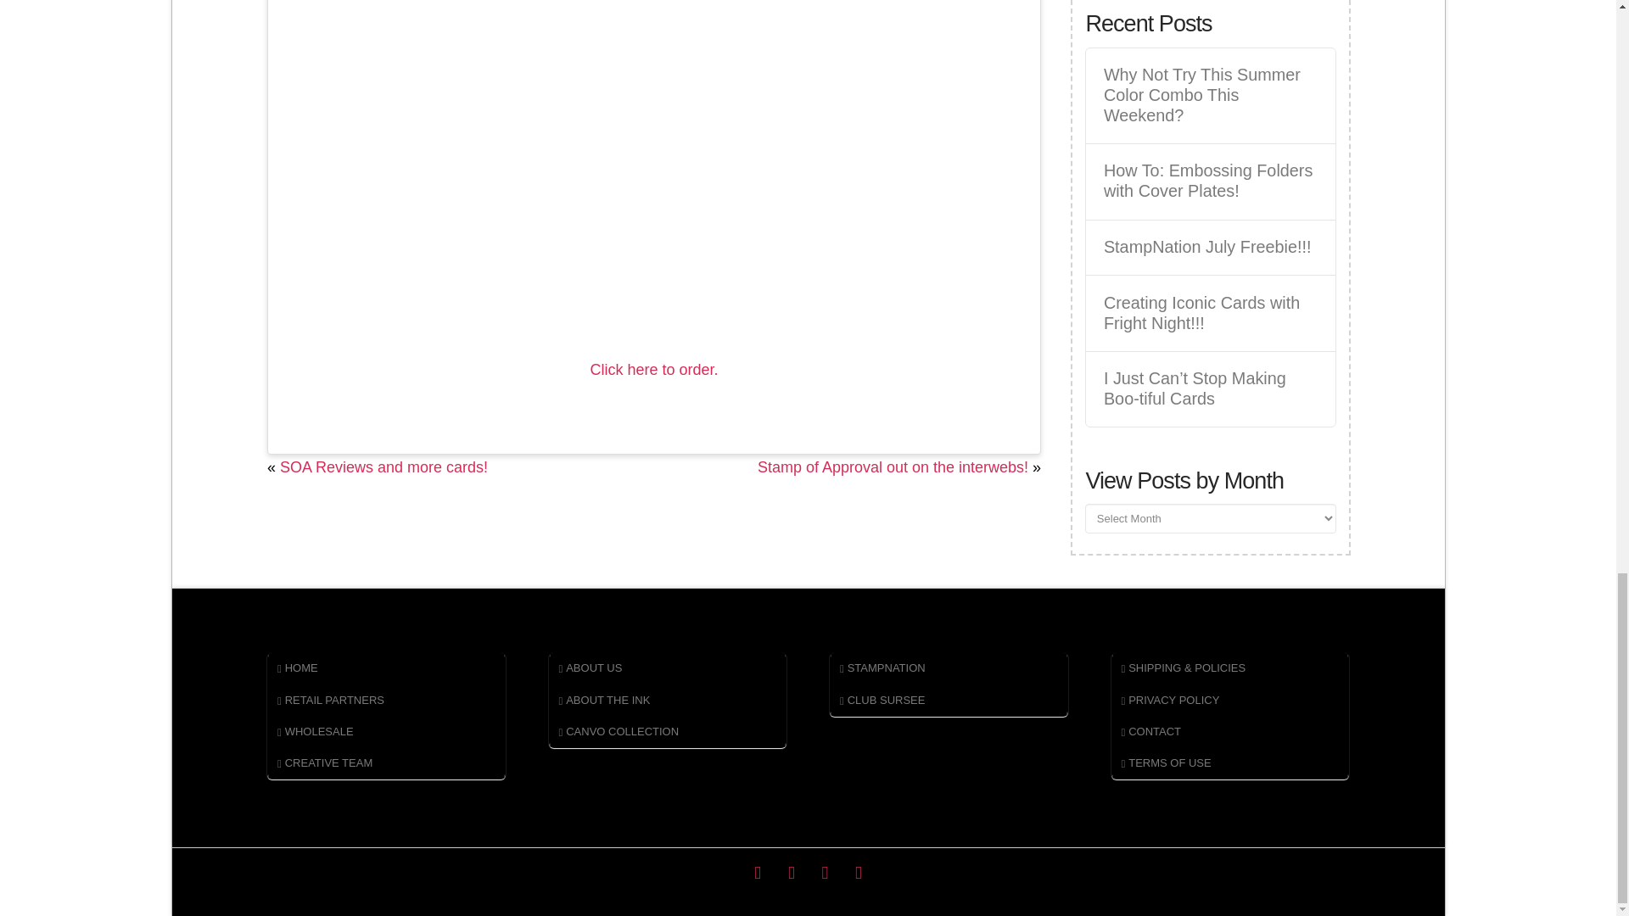 The height and width of the screenshot is (916, 1629). I want to click on Click here to order., so click(653, 370).